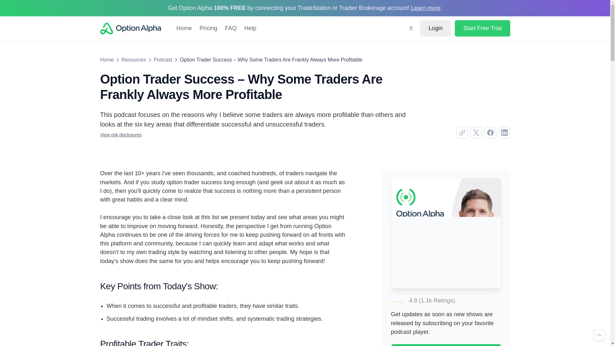 Image resolution: width=615 pixels, height=346 pixels. Describe the element at coordinates (490, 133) in the screenshot. I see `Share on Facebook` at that location.